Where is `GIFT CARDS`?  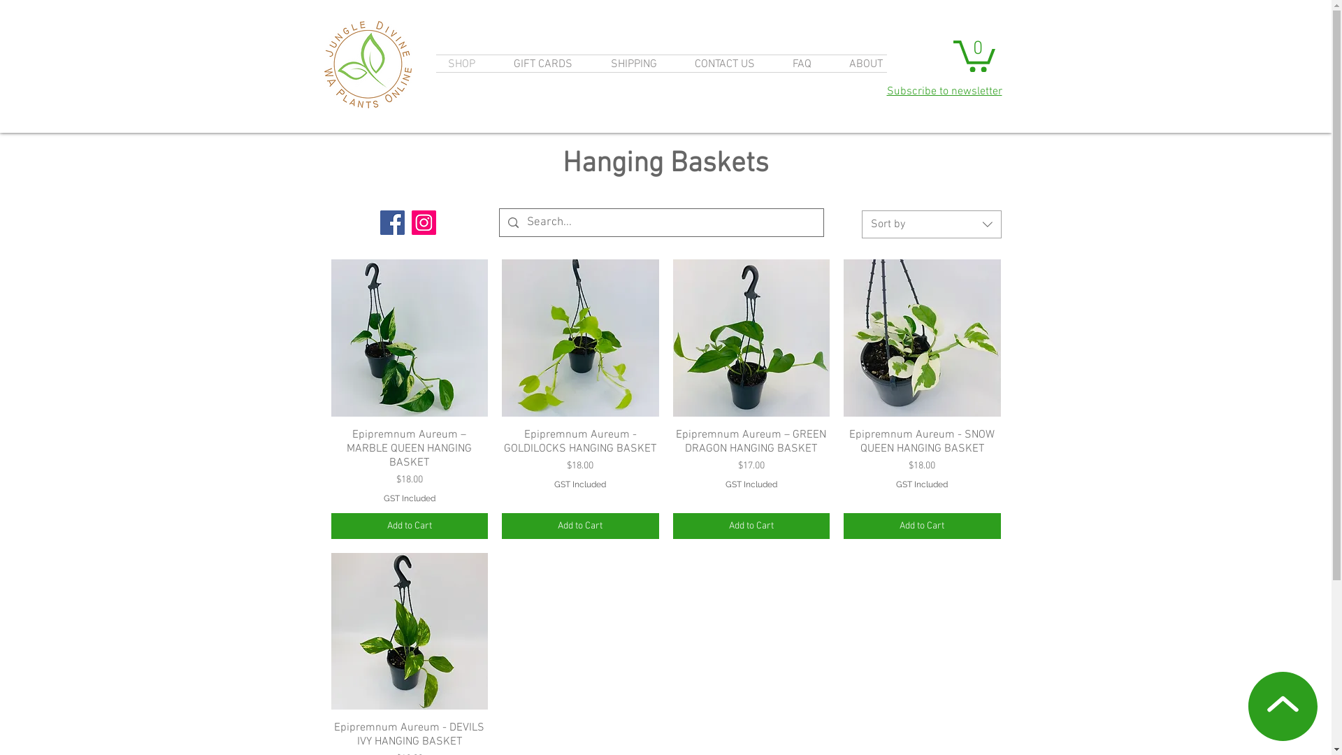
GIFT CARDS is located at coordinates (544, 64).